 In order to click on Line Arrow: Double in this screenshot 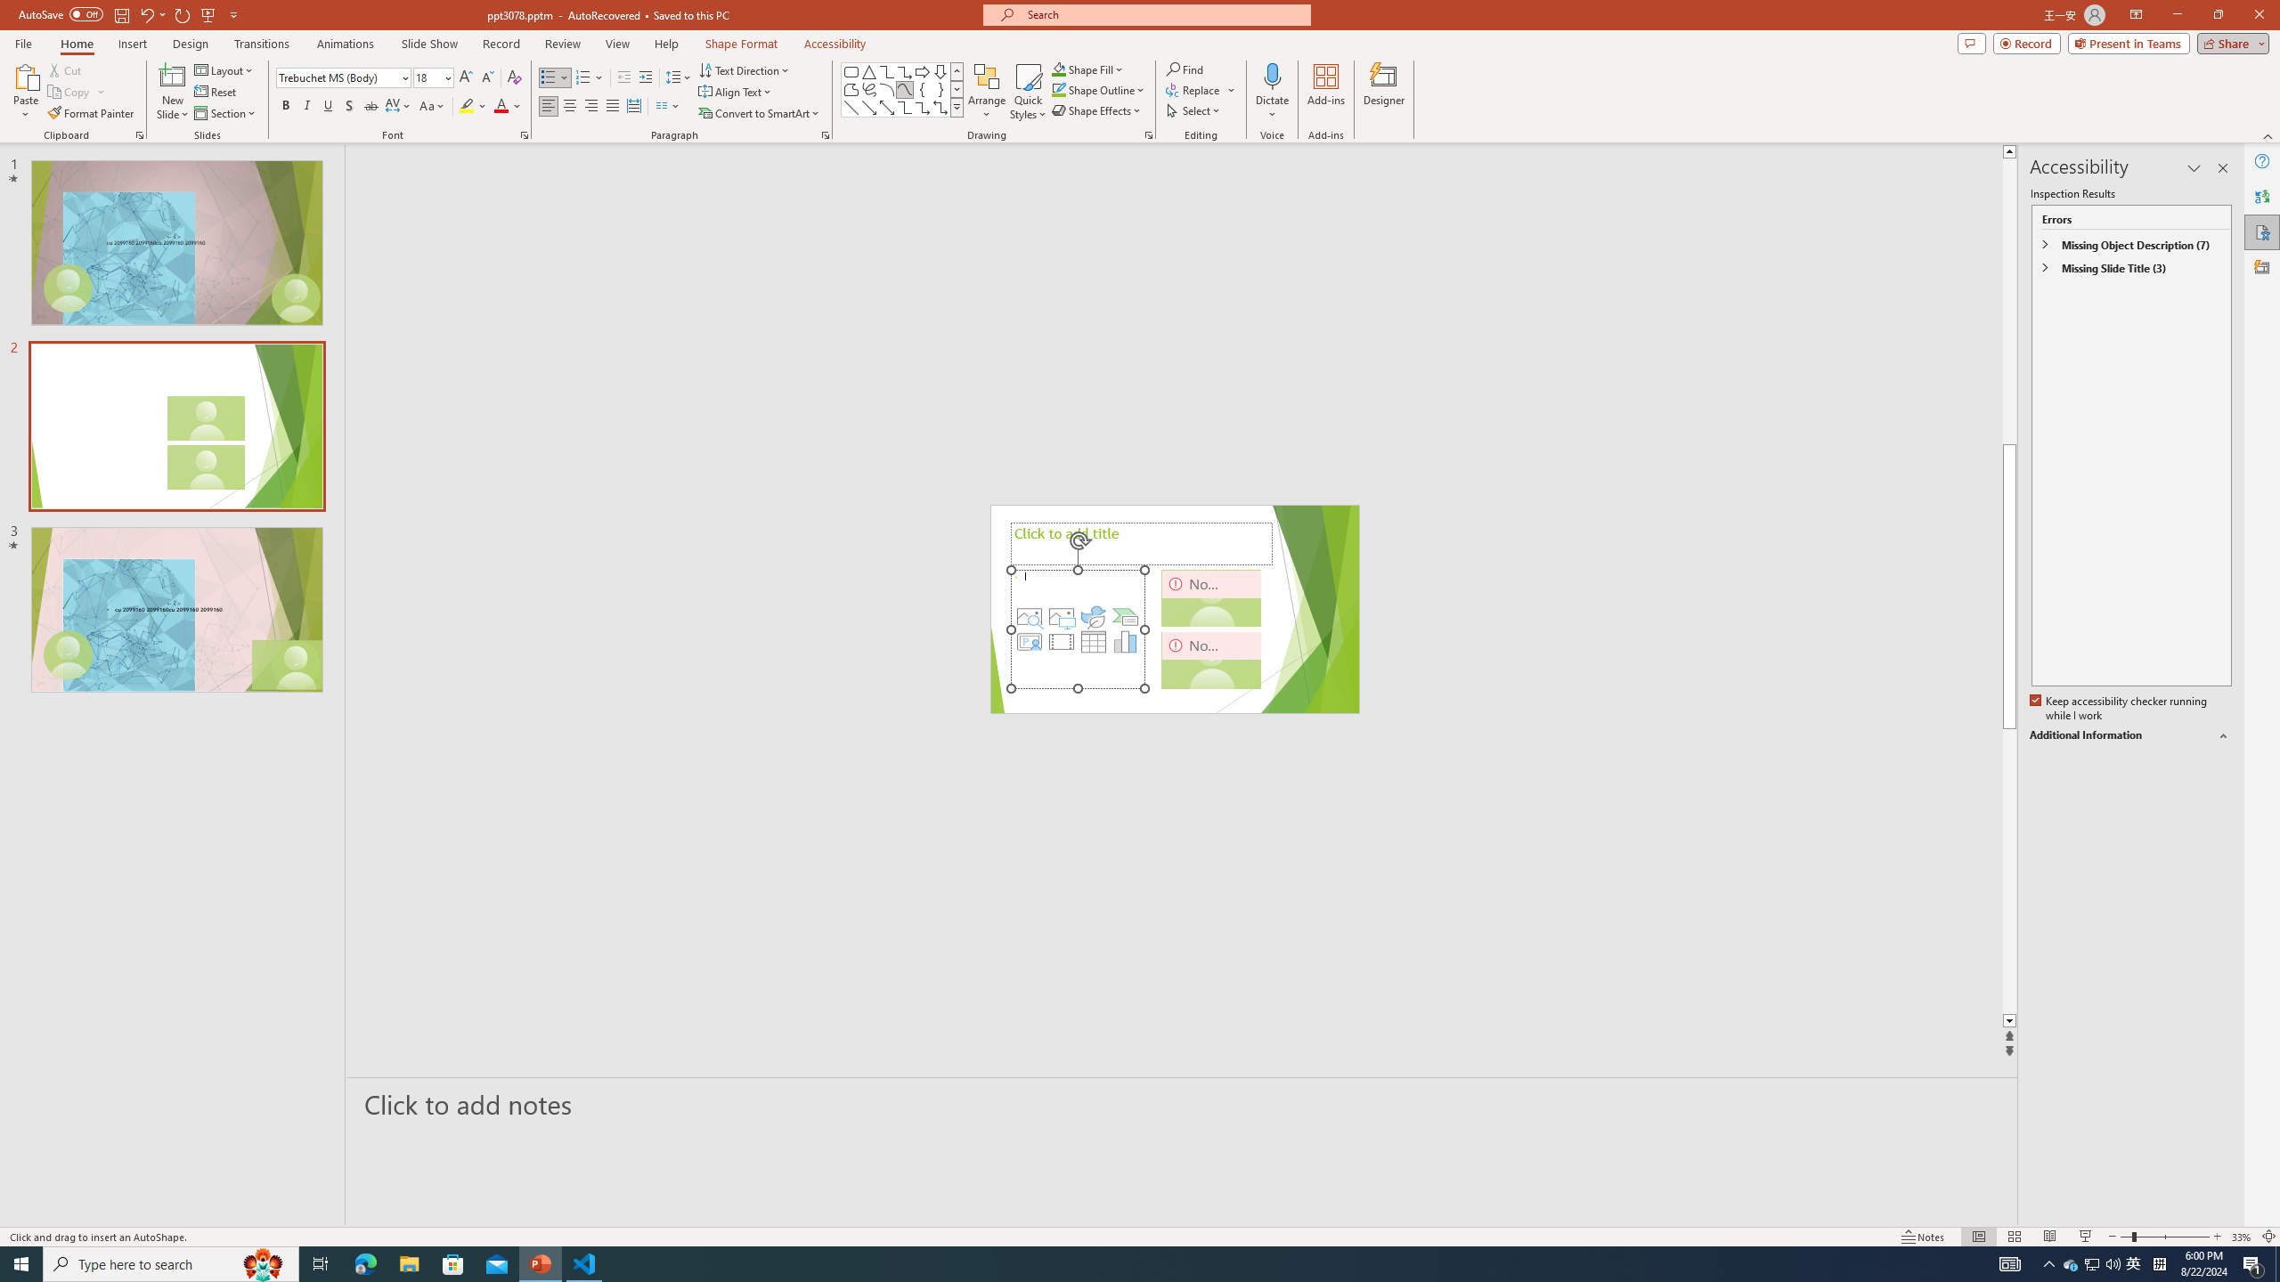, I will do `click(887, 107)`.